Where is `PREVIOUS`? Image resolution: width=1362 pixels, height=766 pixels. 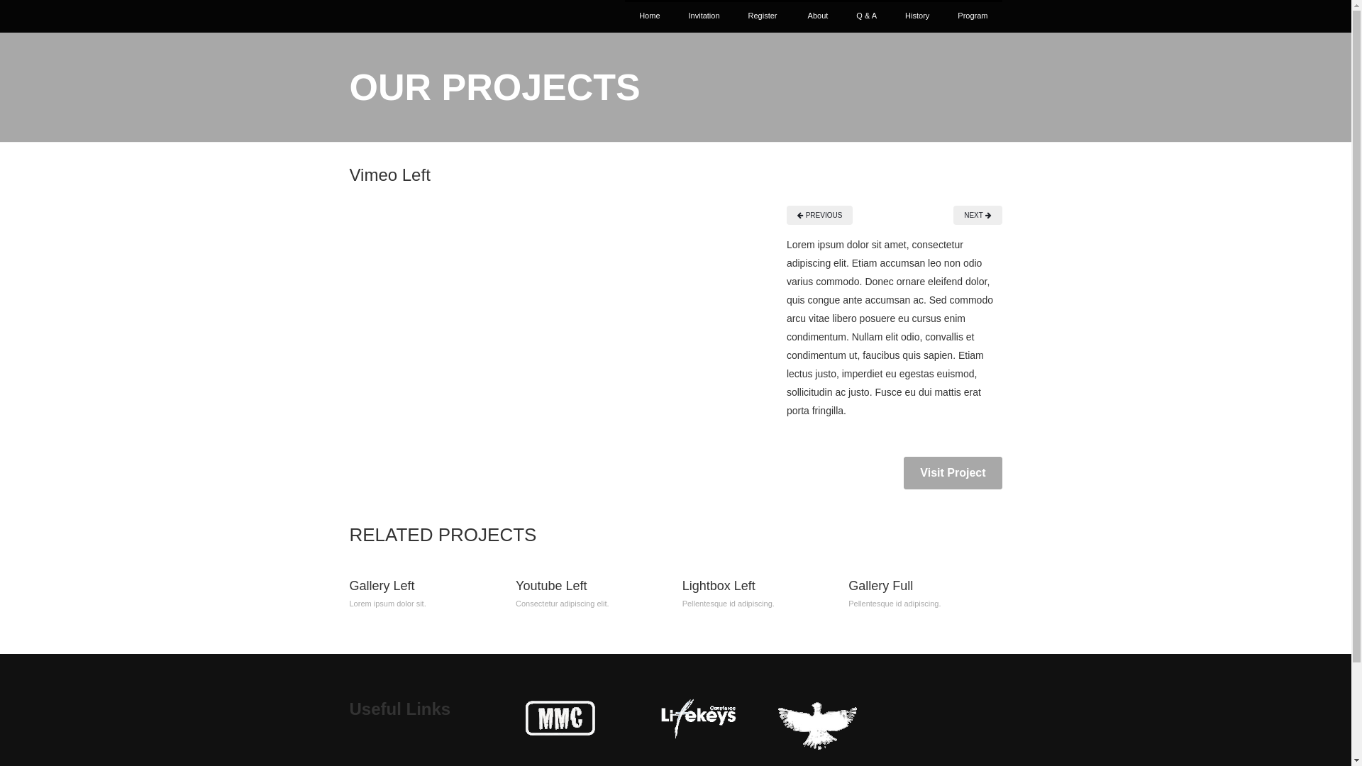 PREVIOUS is located at coordinates (820, 216).